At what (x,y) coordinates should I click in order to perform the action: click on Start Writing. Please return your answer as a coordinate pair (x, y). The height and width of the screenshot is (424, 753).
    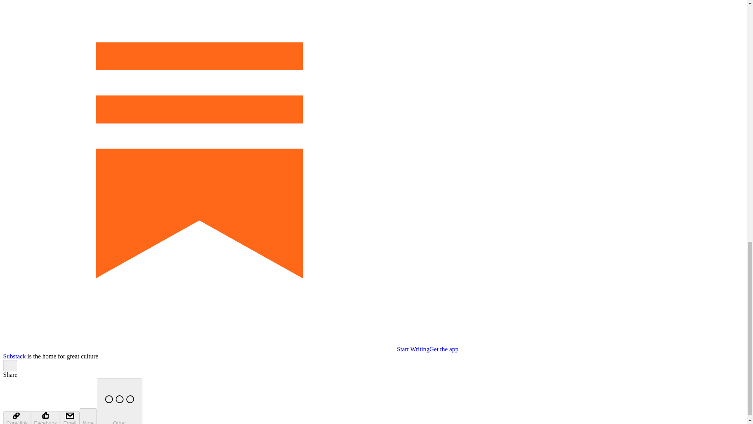
    Looking at the image, I should click on (216, 349).